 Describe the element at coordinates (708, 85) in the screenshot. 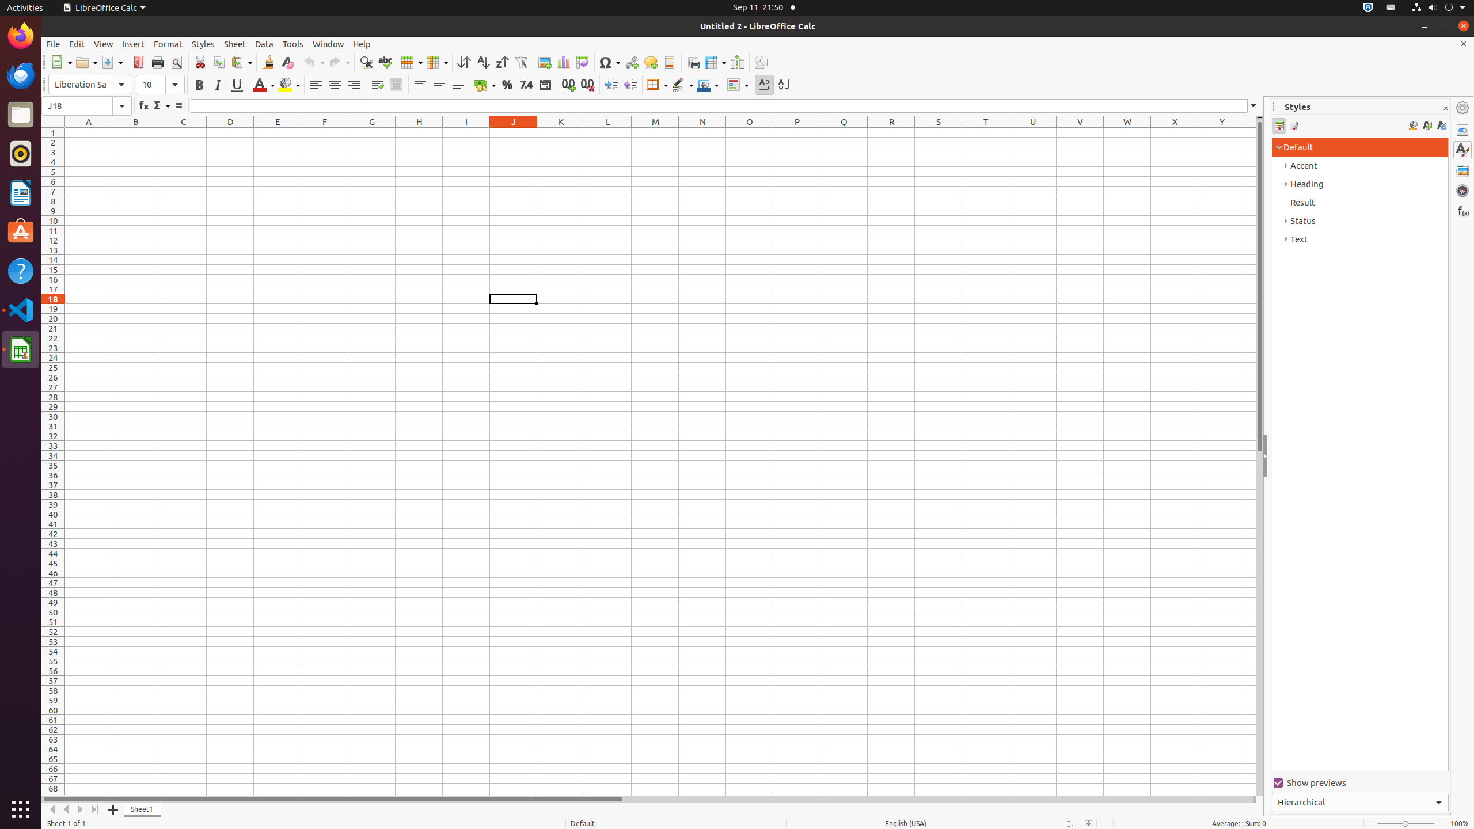

I see `Border Color` at that location.